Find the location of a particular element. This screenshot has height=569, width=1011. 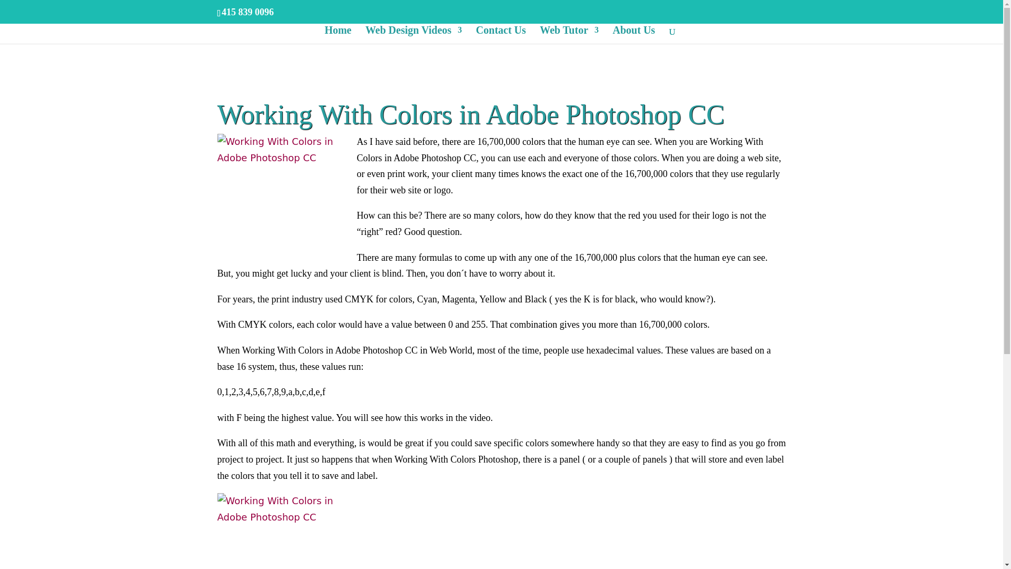

Home is located at coordinates (338, 35).